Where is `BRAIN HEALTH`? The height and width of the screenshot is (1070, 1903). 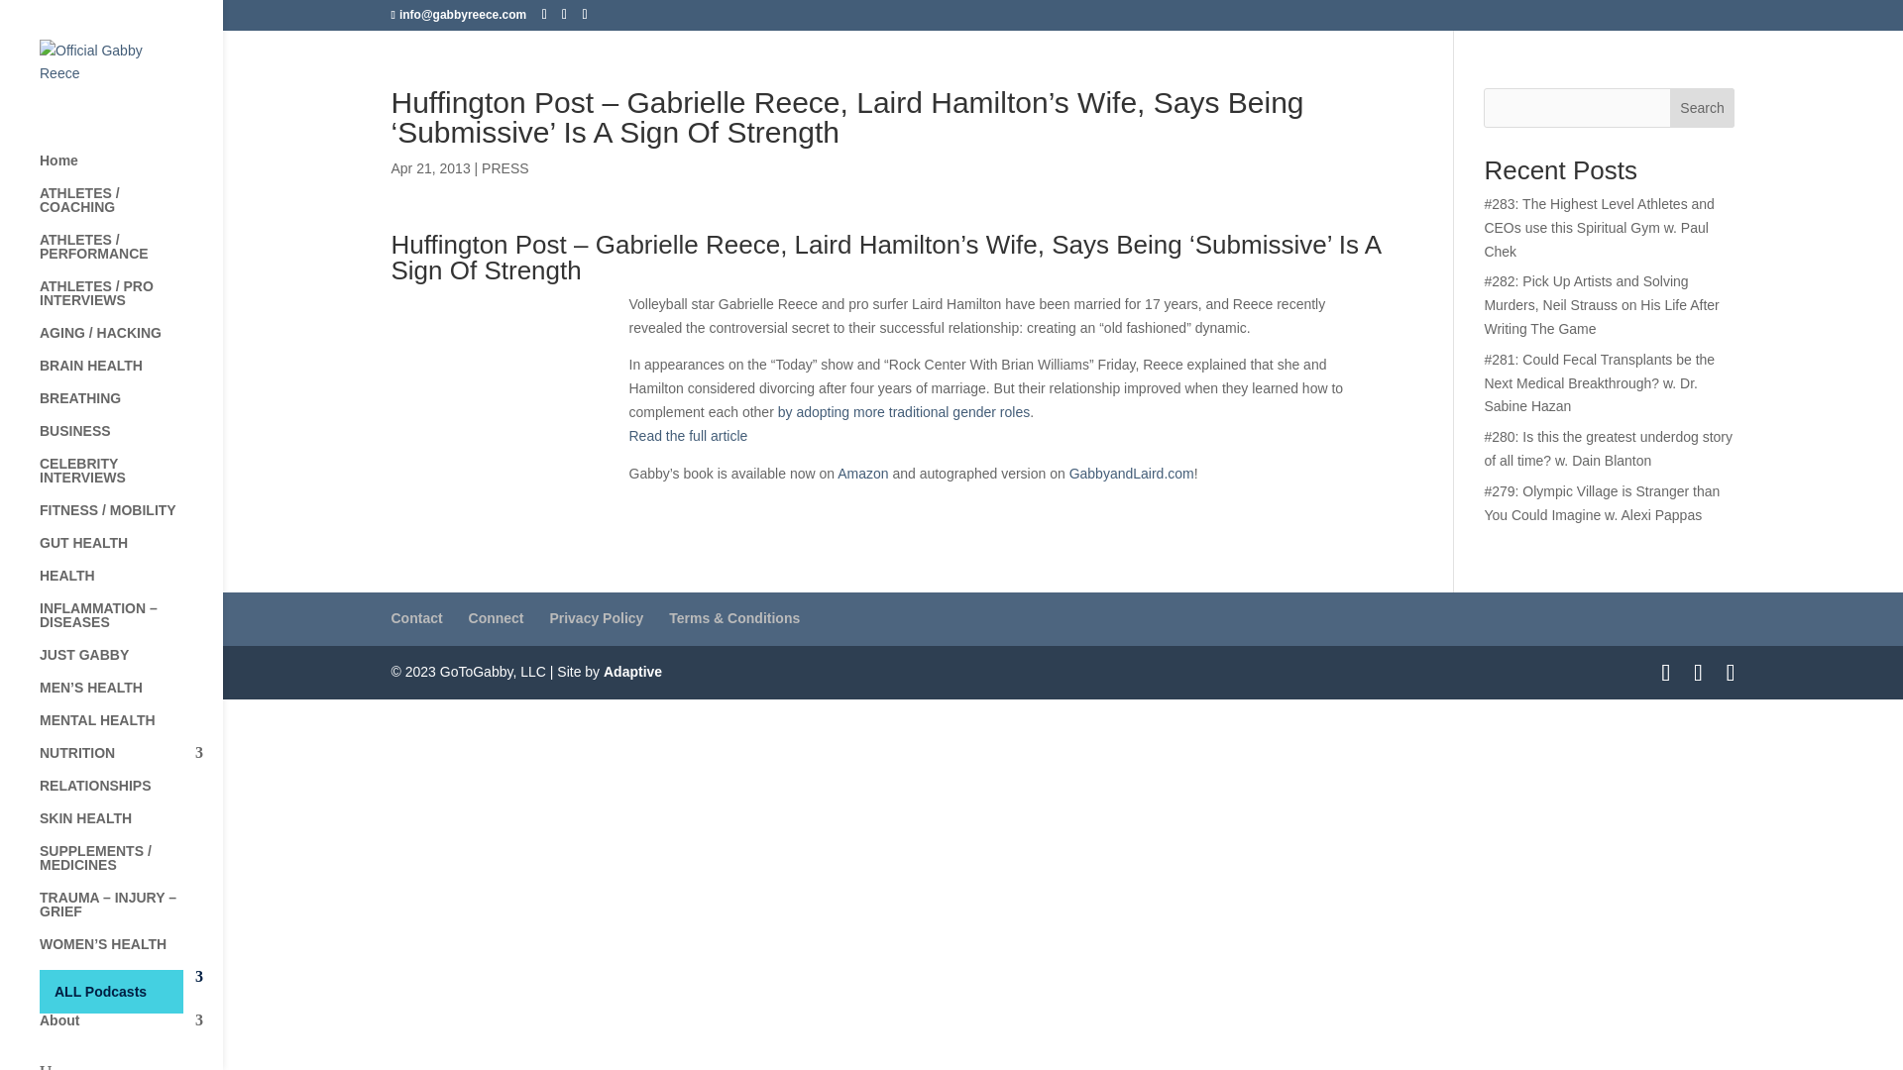
BRAIN HEALTH is located at coordinates (131, 374).